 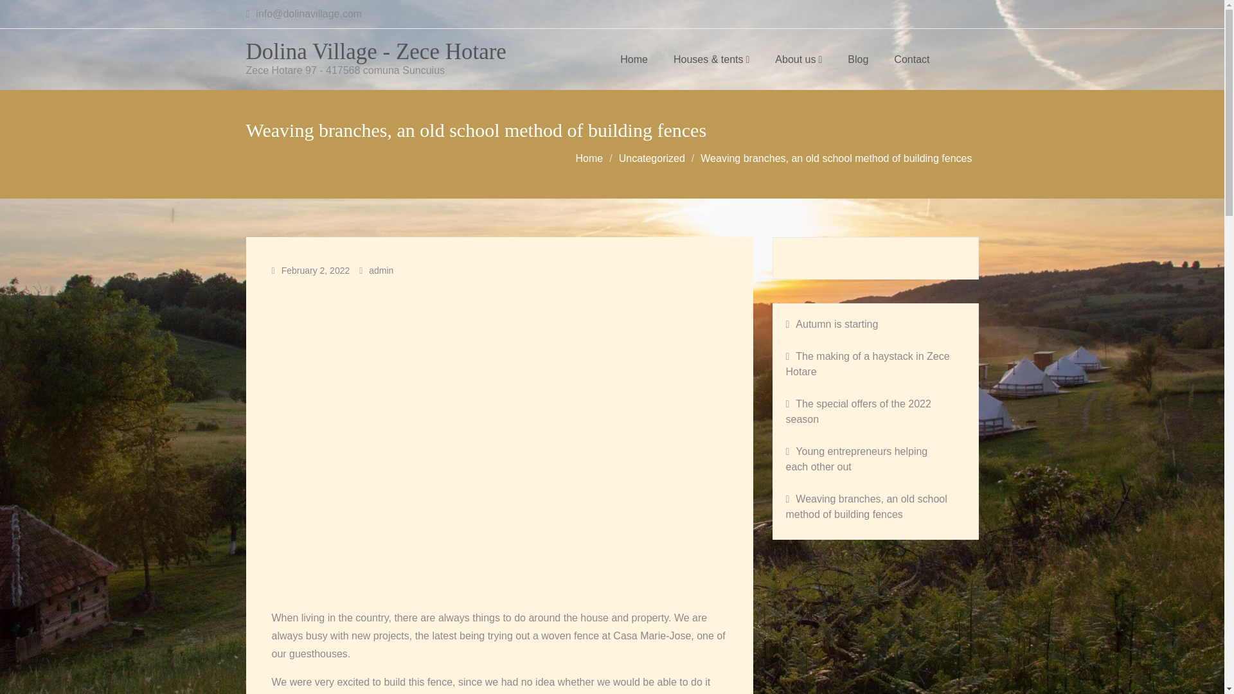 I want to click on The special offers of the 2022 season, so click(x=875, y=411).